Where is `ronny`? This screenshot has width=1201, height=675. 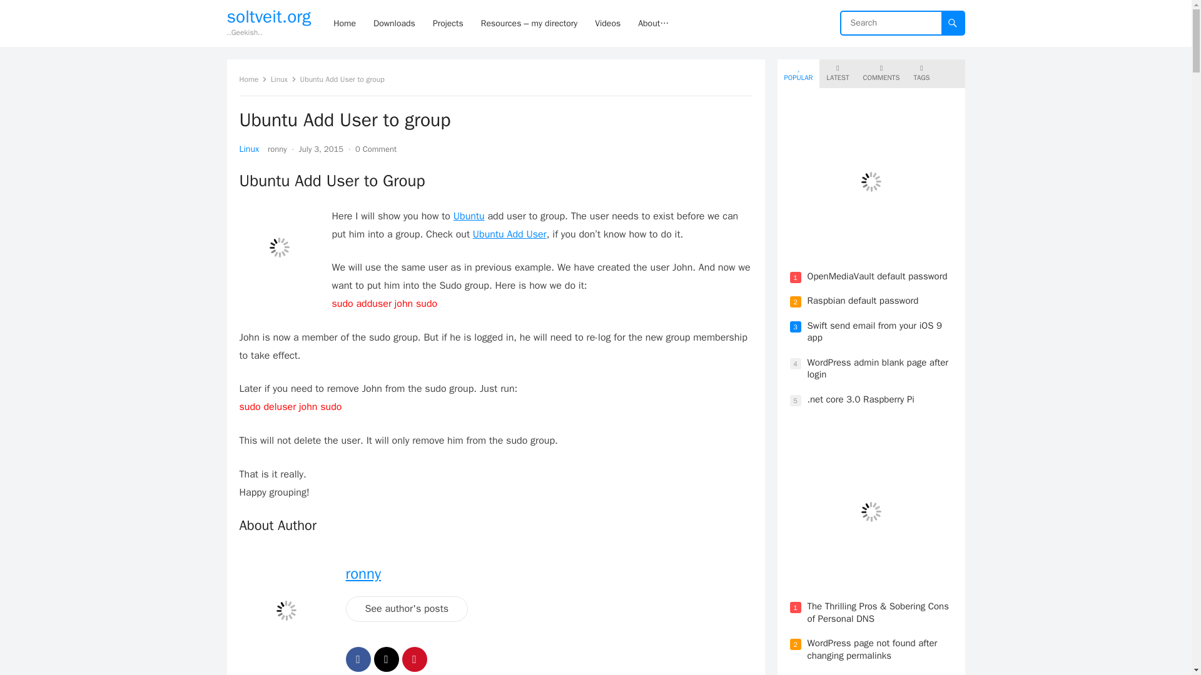 ronny is located at coordinates (363, 574).